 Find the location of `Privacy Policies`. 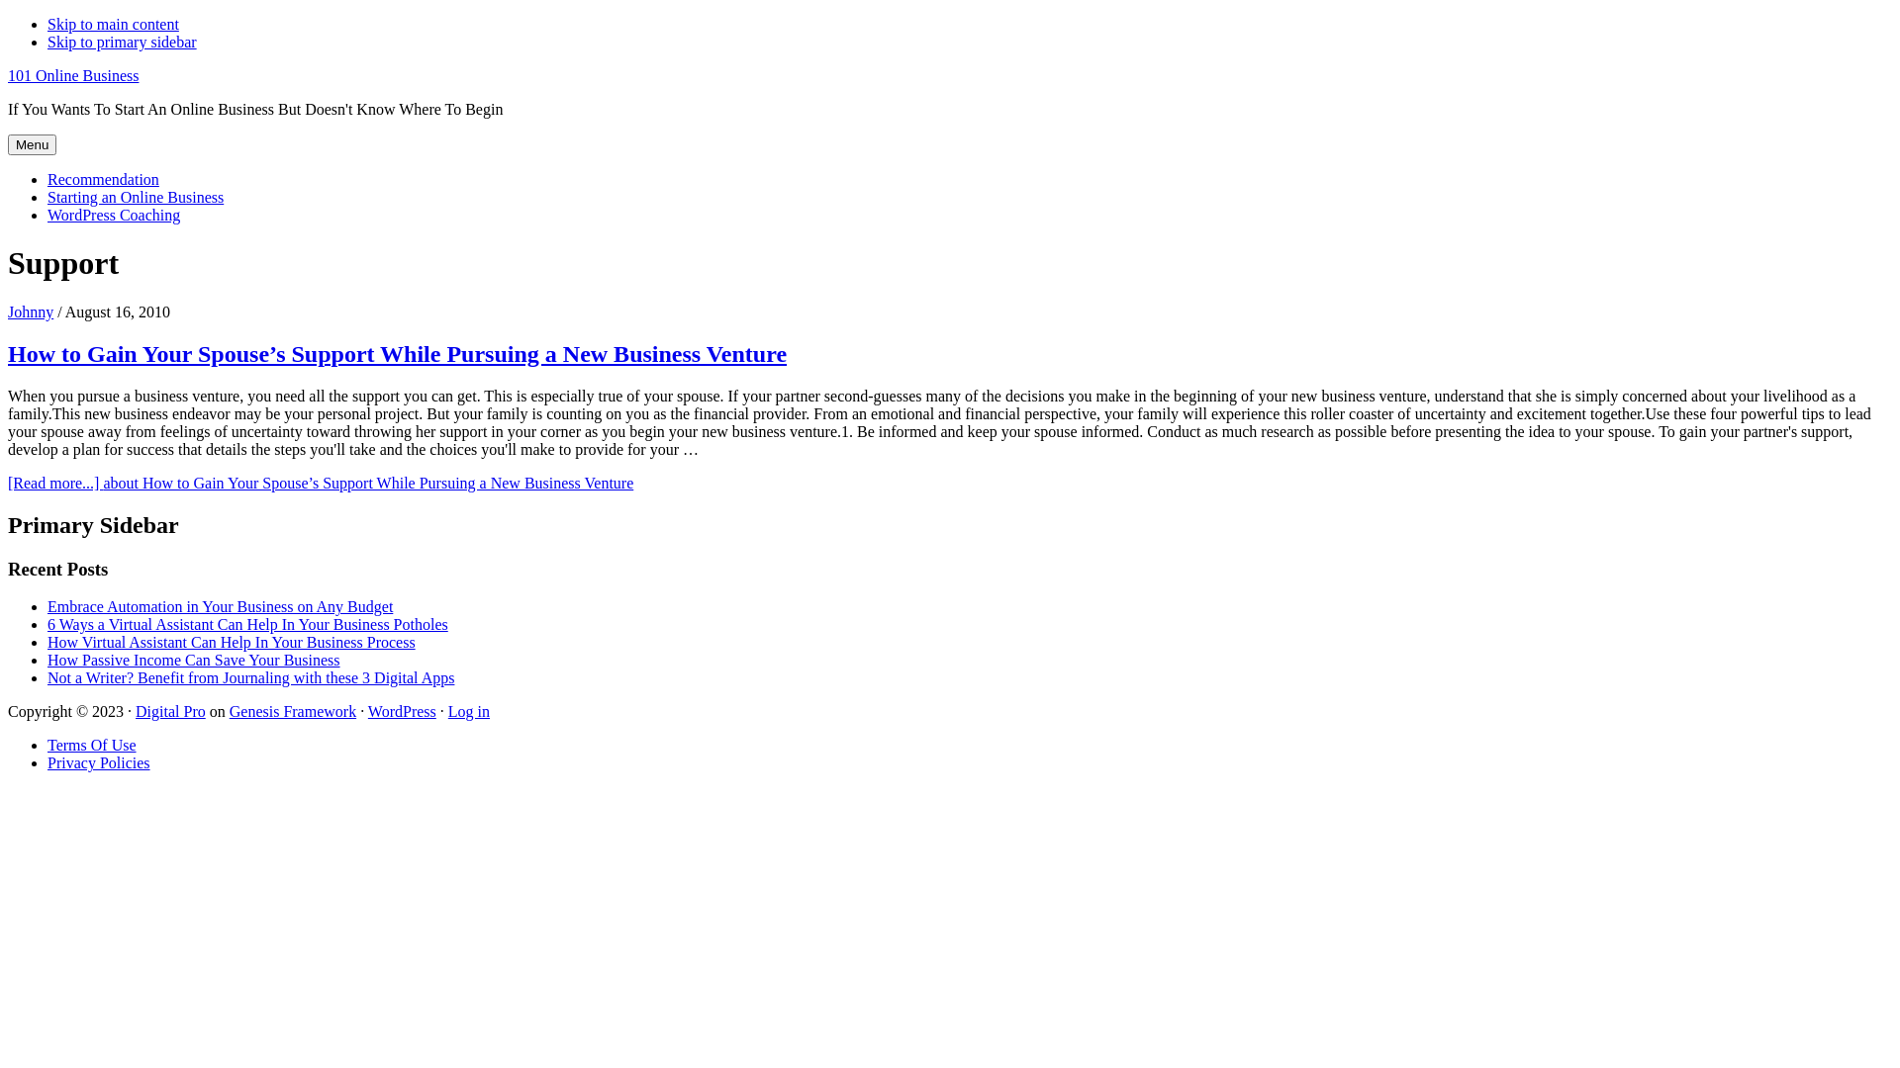

Privacy Policies is located at coordinates (99, 763).